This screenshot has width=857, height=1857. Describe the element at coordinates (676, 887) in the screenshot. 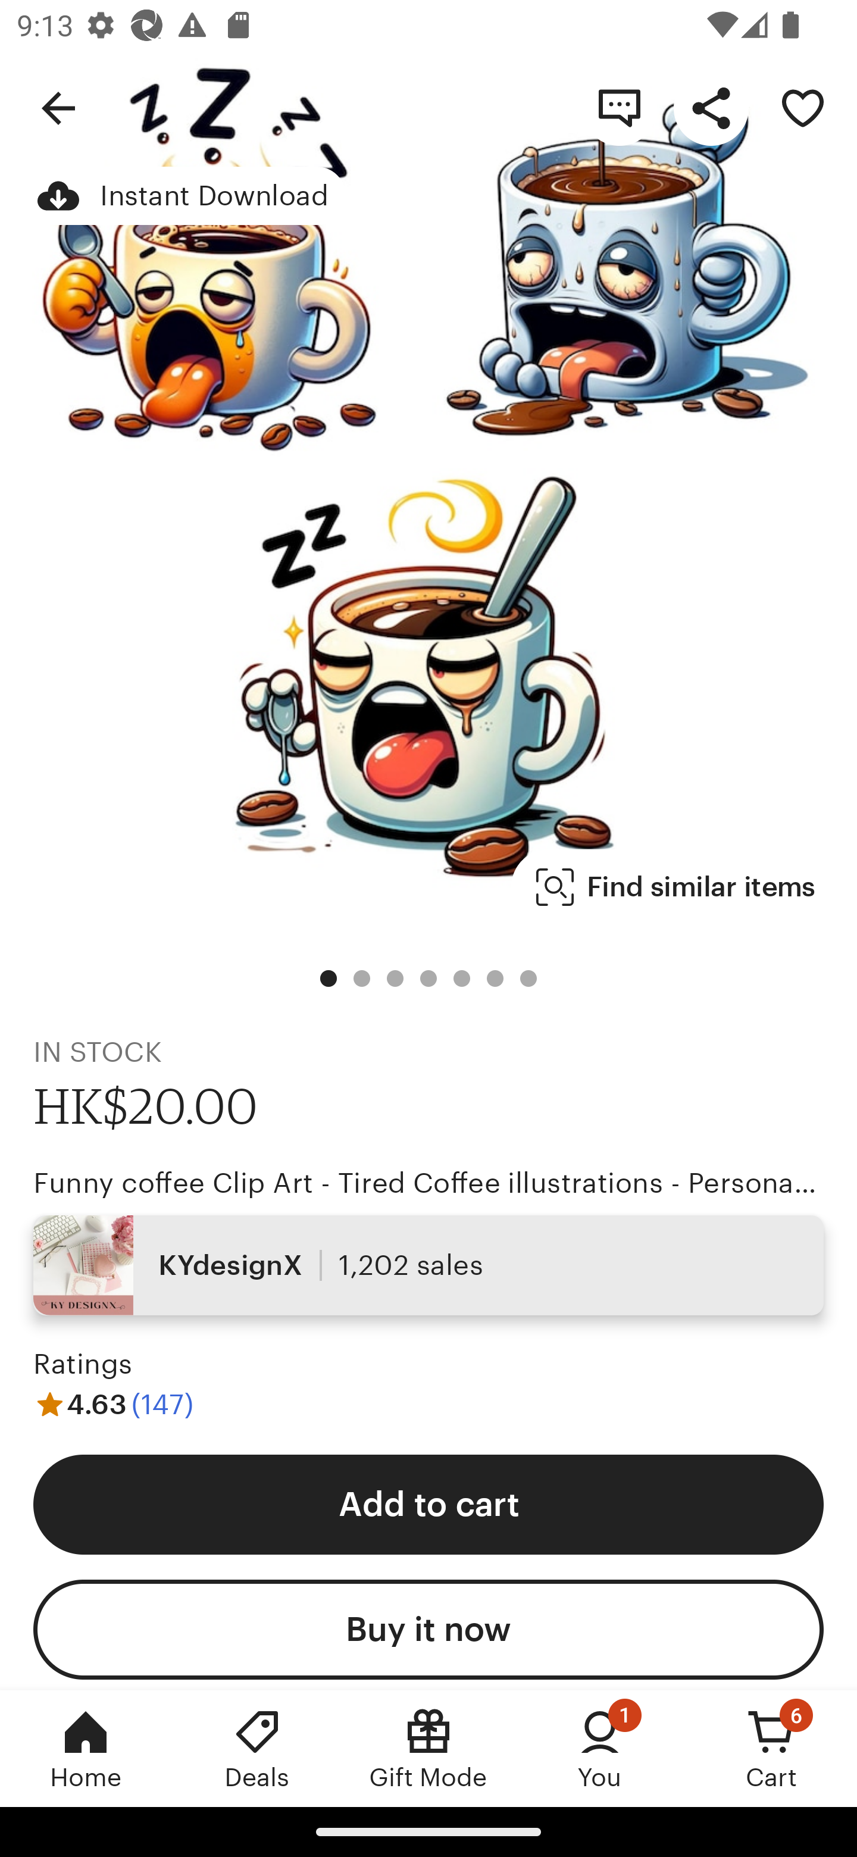

I see `Find similar items` at that location.